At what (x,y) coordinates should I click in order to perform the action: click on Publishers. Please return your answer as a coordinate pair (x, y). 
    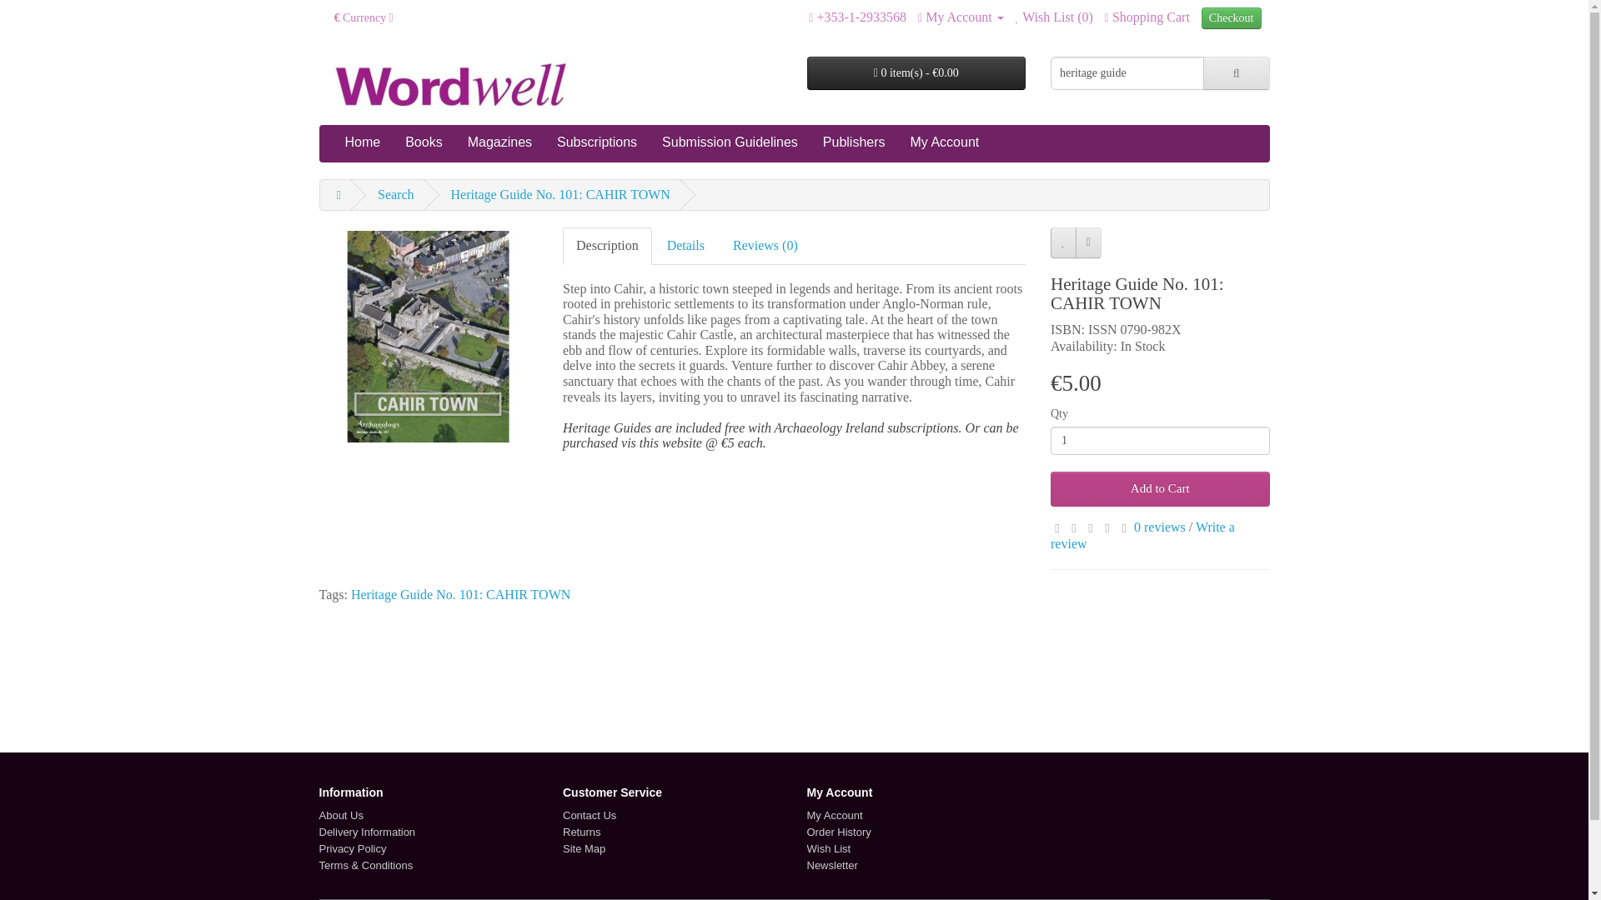
    Looking at the image, I should click on (854, 142).